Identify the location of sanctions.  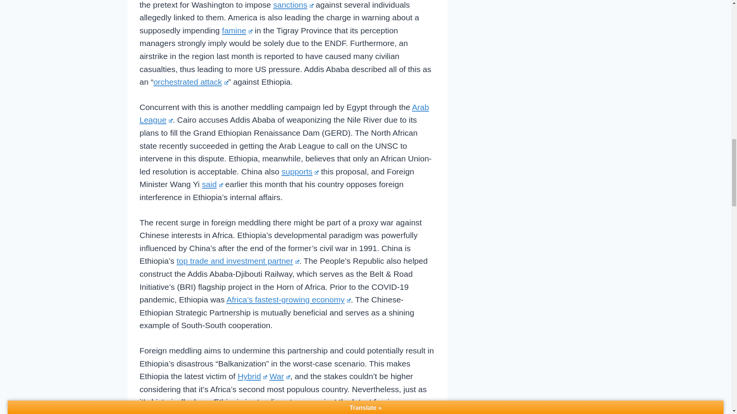
(293, 5).